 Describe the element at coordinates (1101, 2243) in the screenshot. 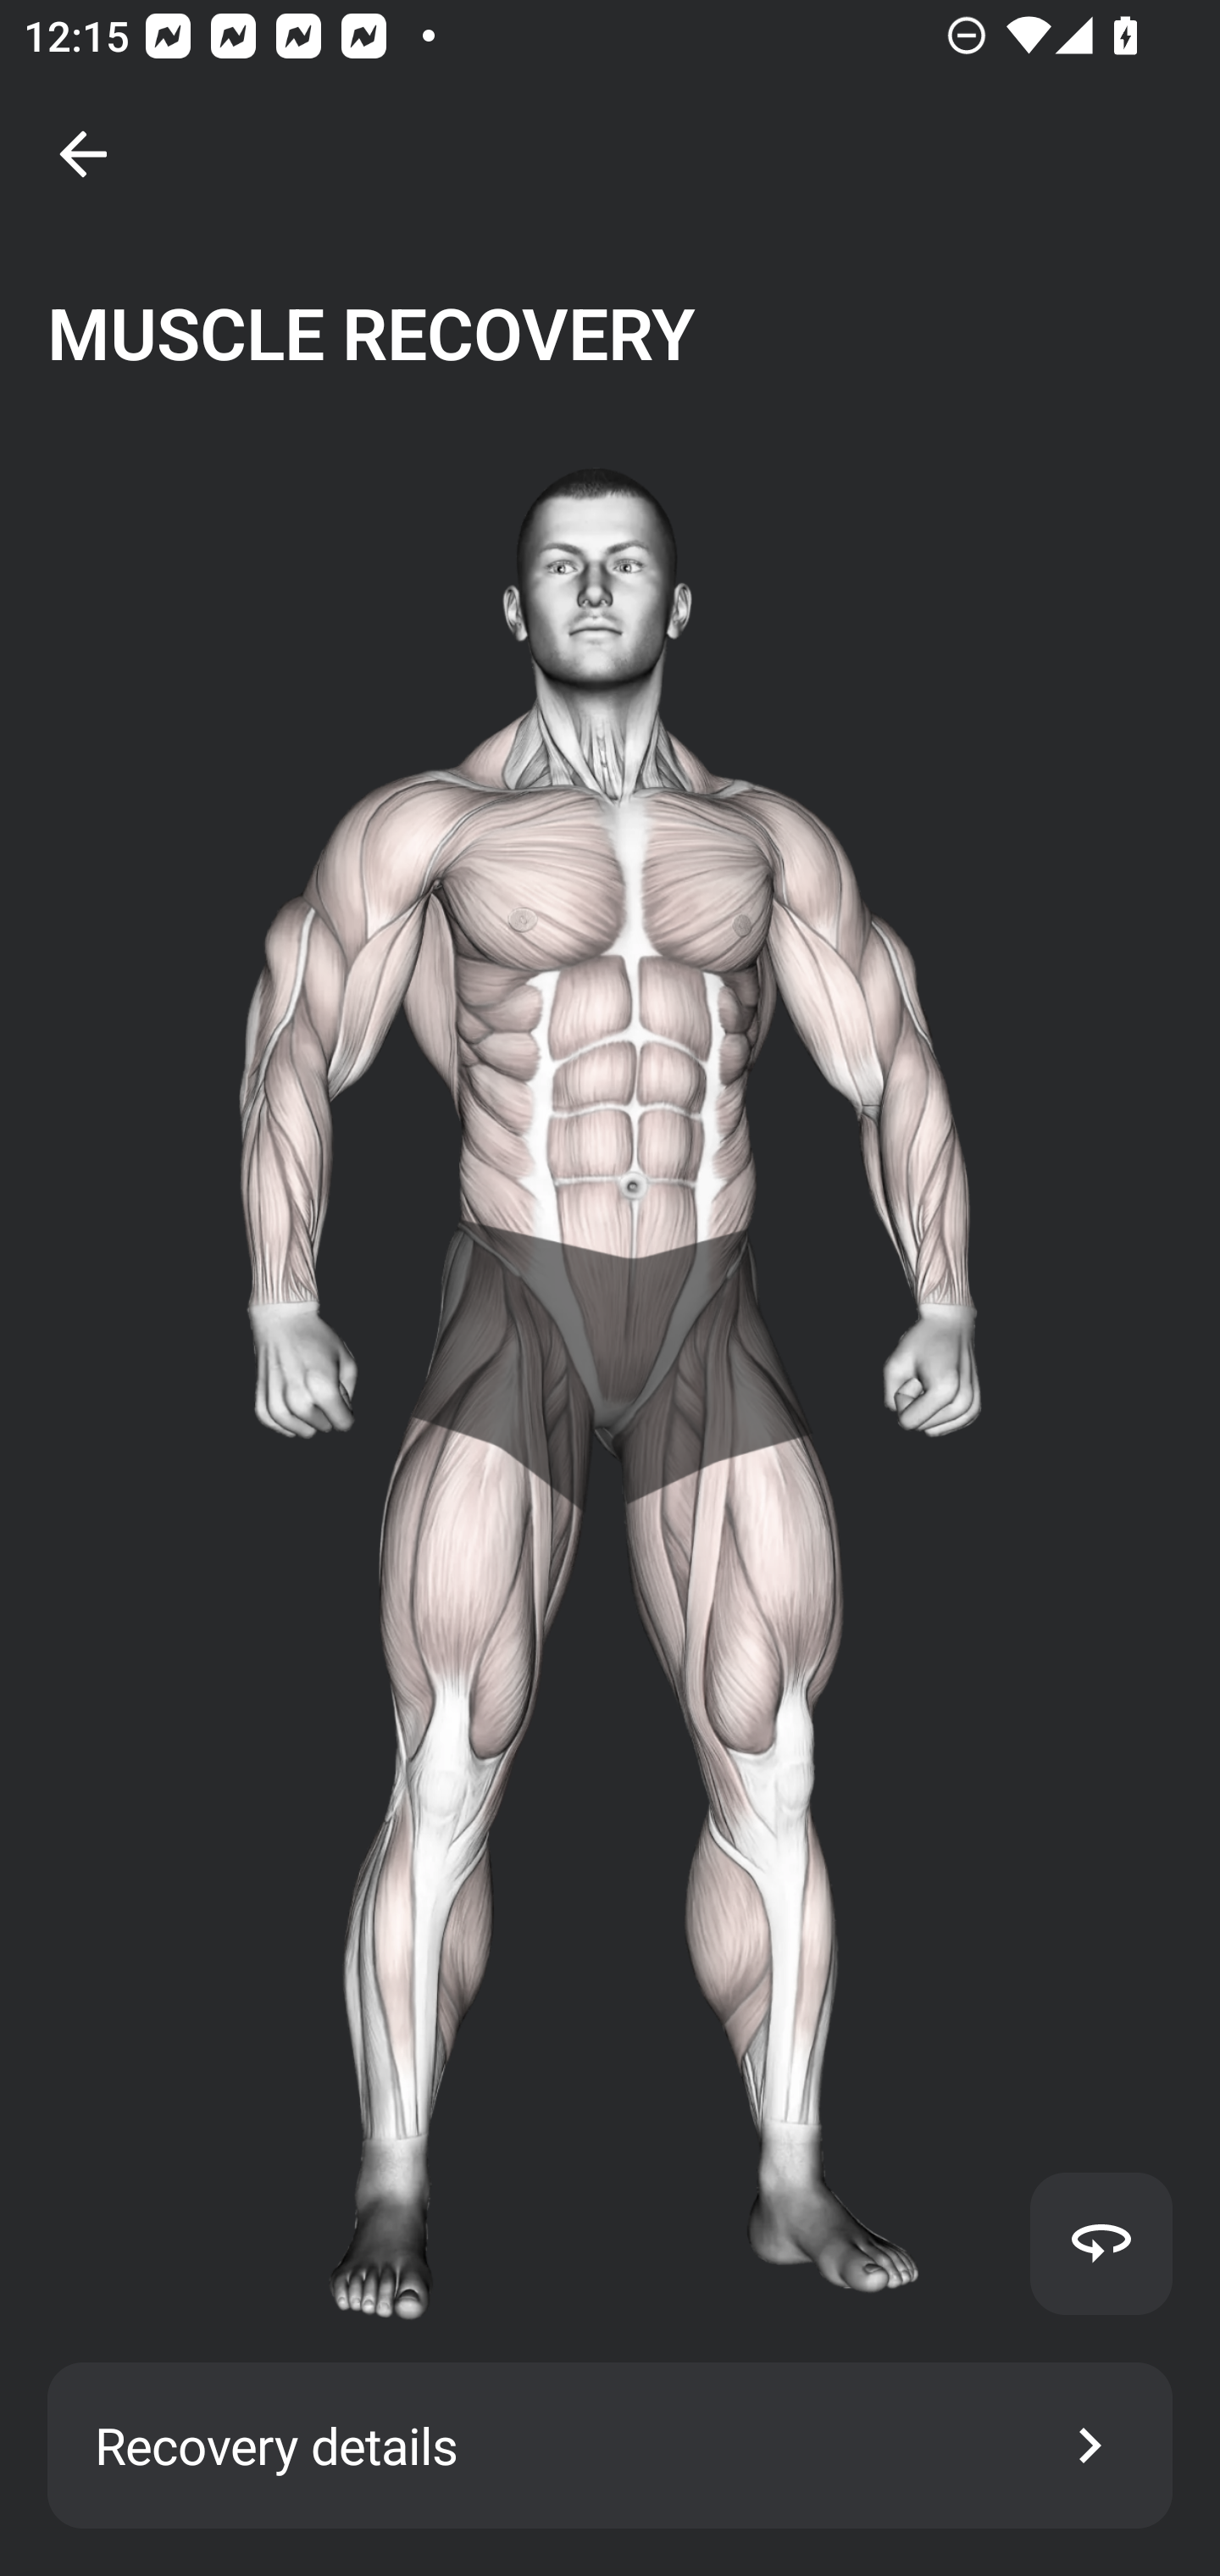

I see `Turn icon` at that location.